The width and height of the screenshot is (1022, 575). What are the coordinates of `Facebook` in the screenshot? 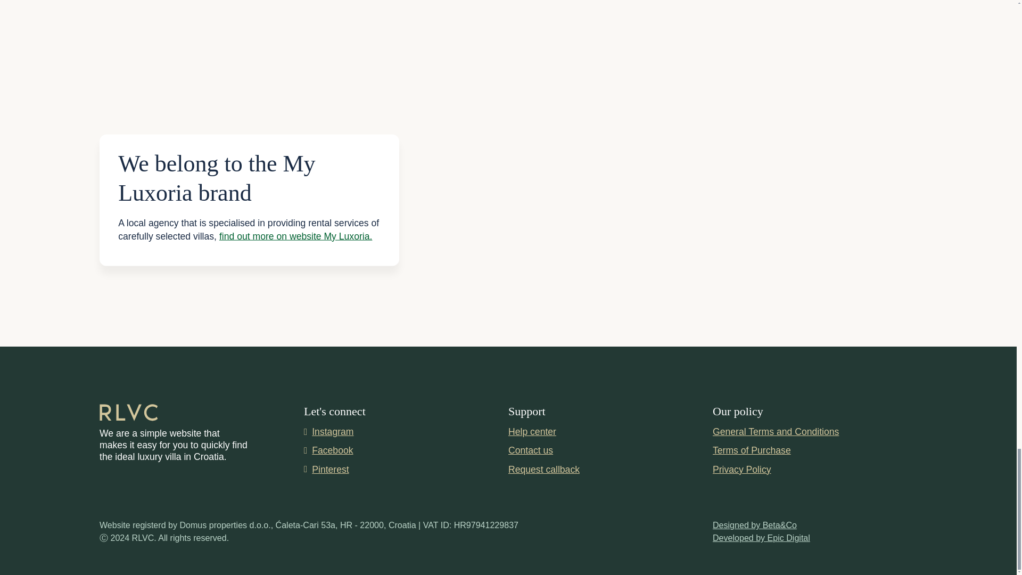 It's located at (406, 450).